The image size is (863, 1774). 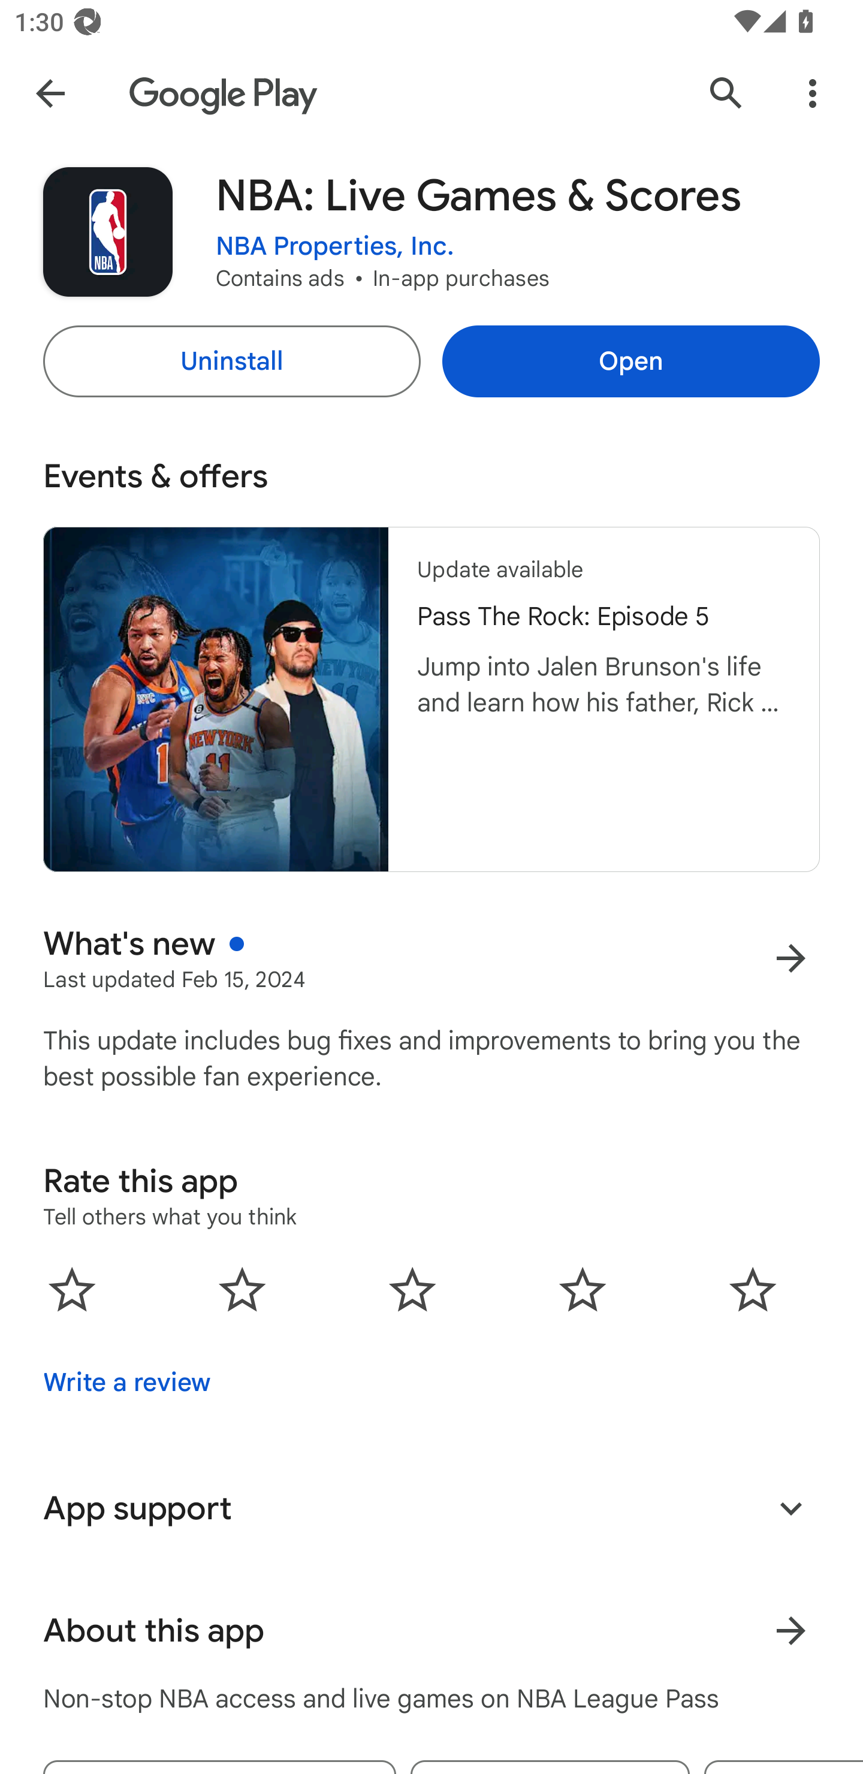 What do you see at coordinates (412, 1289) in the screenshot?
I see `0.0` at bounding box center [412, 1289].